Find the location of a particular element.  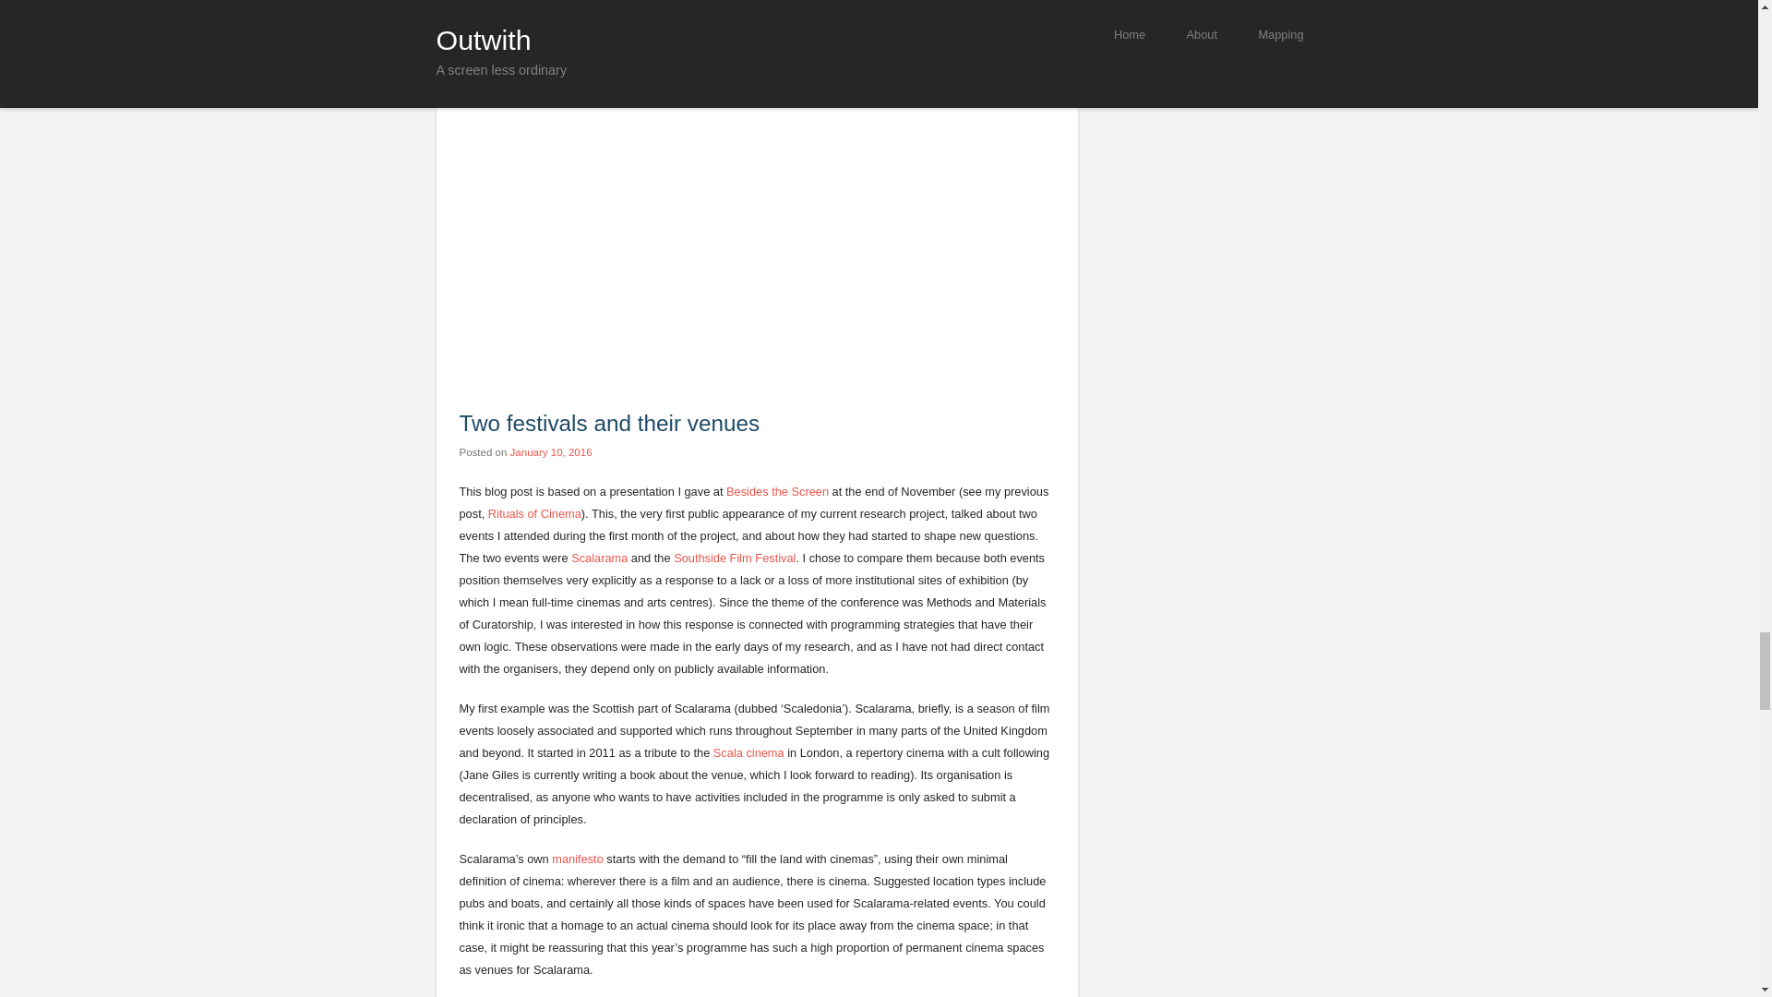

spaces is located at coordinates (476, 4).